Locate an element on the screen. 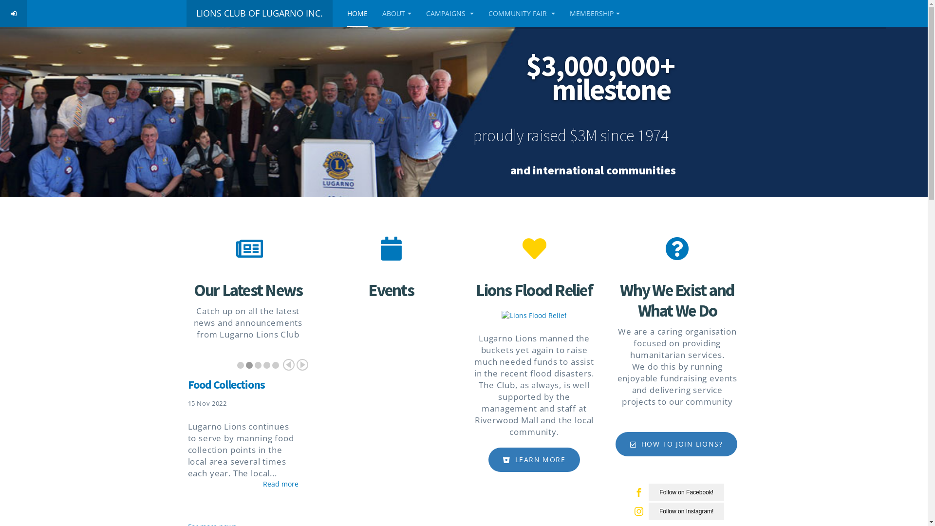 Image resolution: width=935 pixels, height=526 pixels. Prev is located at coordinates (289, 365).